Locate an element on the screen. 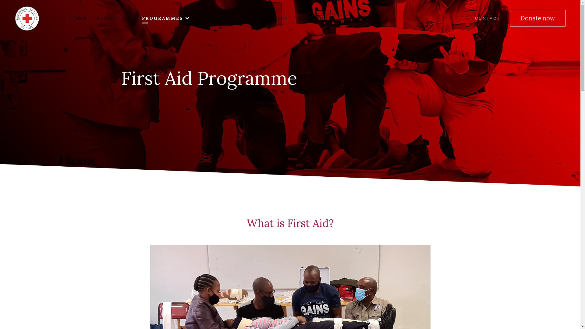 This screenshot has height=329, width=585. CONTACT is located at coordinates (487, 18).